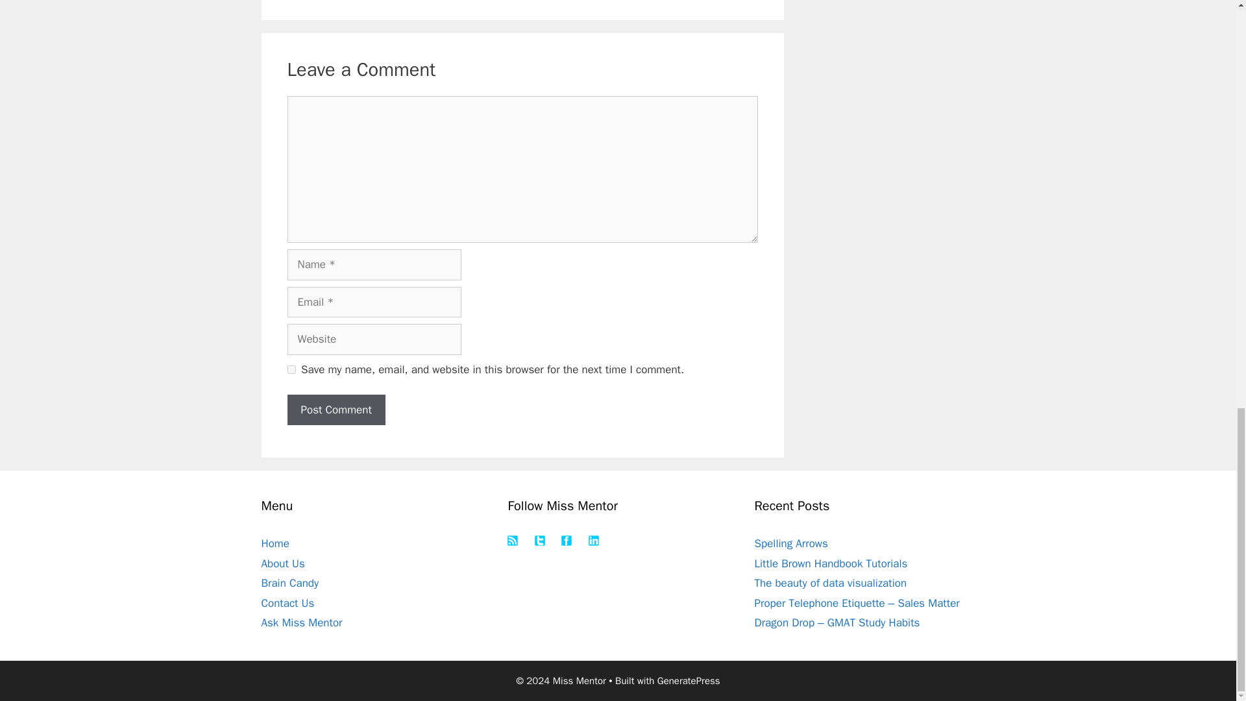 Image resolution: width=1246 pixels, height=701 pixels. What do you see at coordinates (282, 563) in the screenshot?
I see `About Us` at bounding box center [282, 563].